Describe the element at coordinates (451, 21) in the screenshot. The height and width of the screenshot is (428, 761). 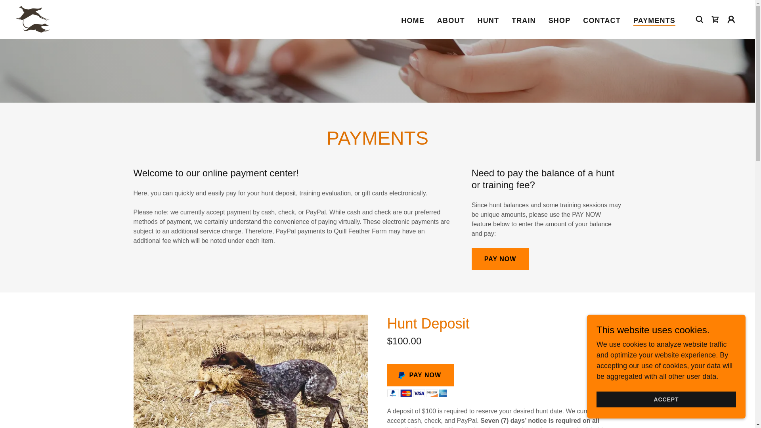
I see `ABOUT` at that location.